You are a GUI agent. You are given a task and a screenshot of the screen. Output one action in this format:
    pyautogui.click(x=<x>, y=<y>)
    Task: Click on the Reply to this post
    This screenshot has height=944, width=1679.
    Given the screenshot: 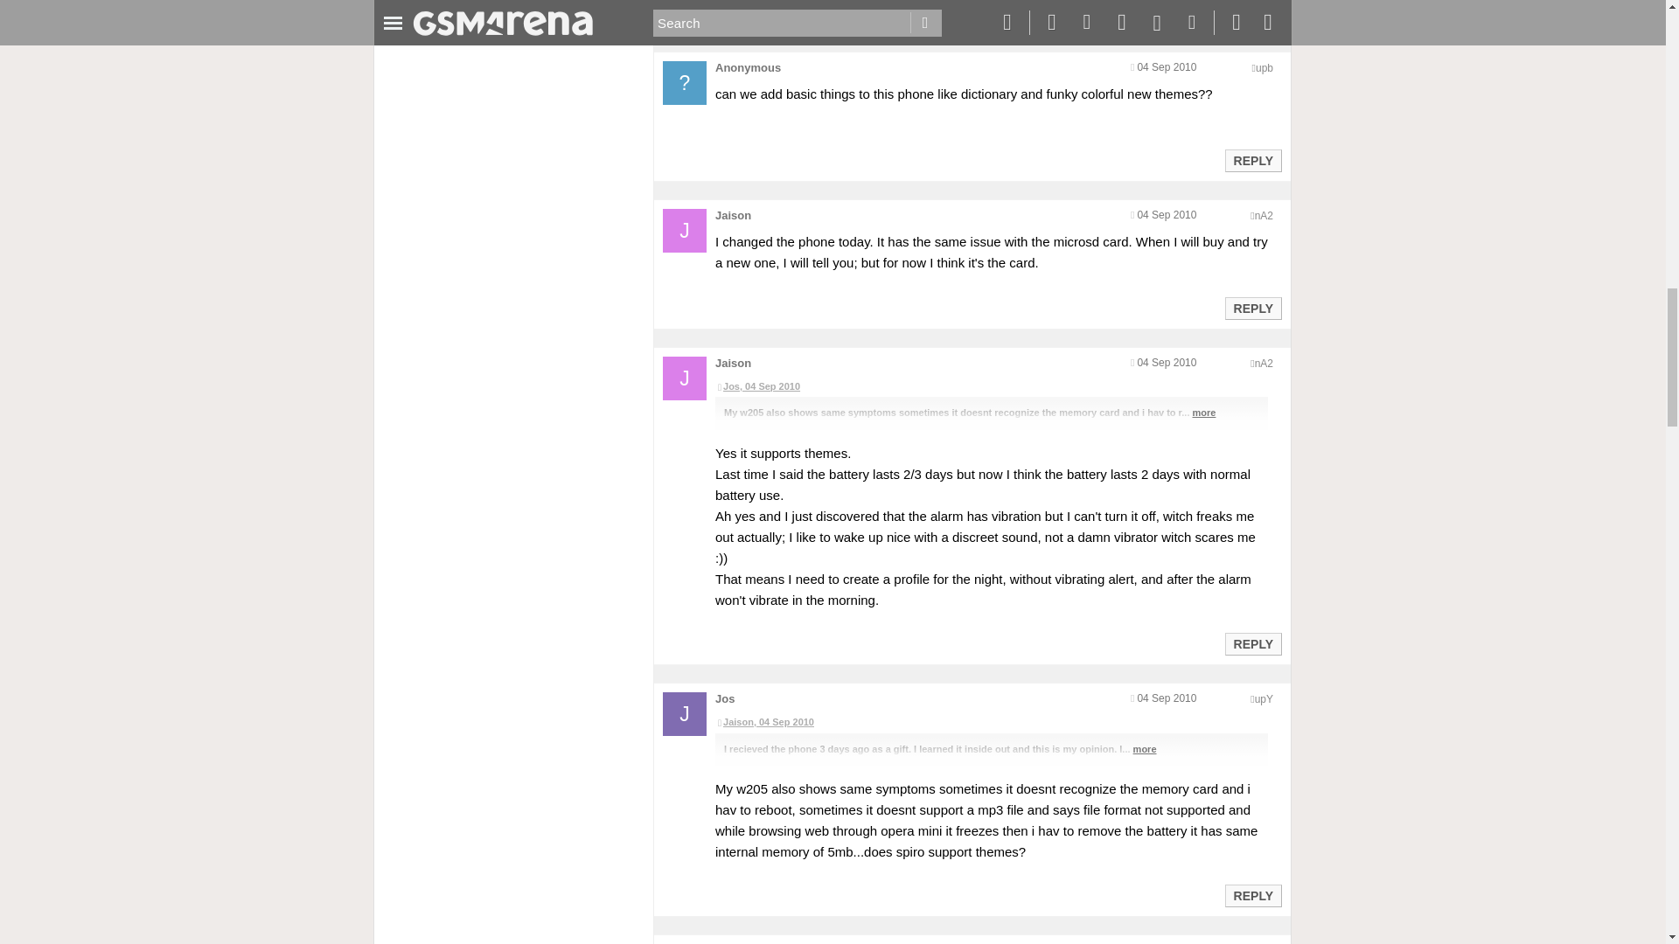 What is the action you would take?
    pyautogui.click(x=1252, y=12)
    